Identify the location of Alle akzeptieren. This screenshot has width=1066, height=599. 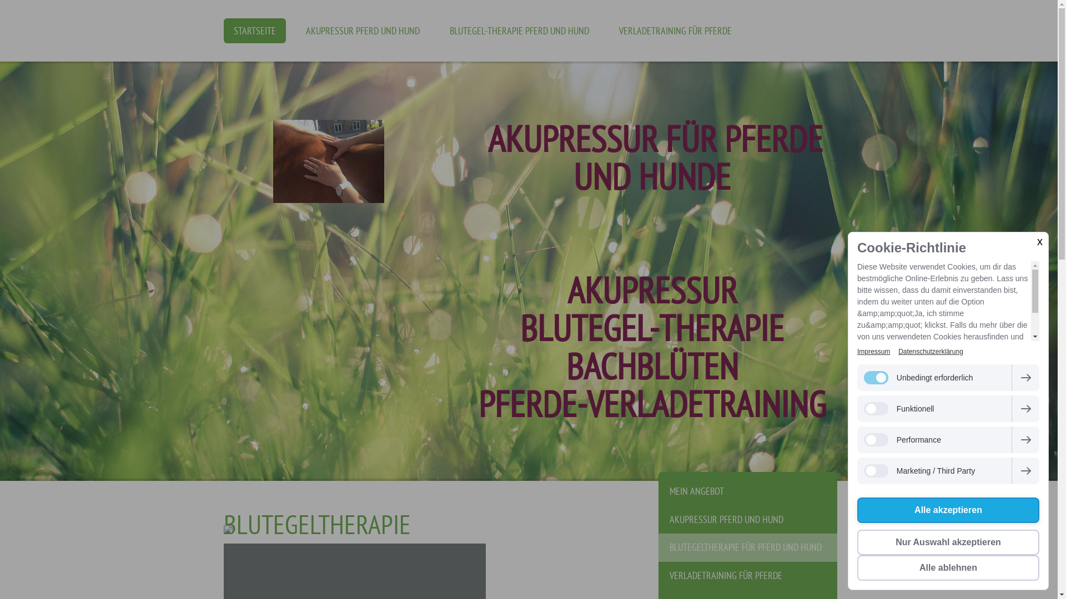
(948, 510).